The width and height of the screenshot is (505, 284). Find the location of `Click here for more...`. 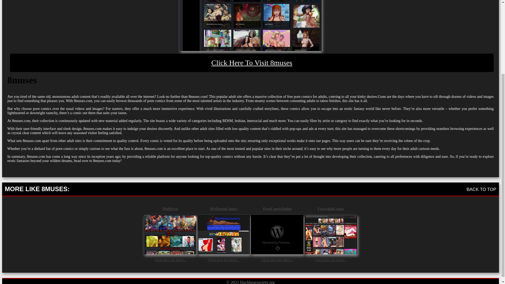

Click here for more... is located at coordinates (224, 259).